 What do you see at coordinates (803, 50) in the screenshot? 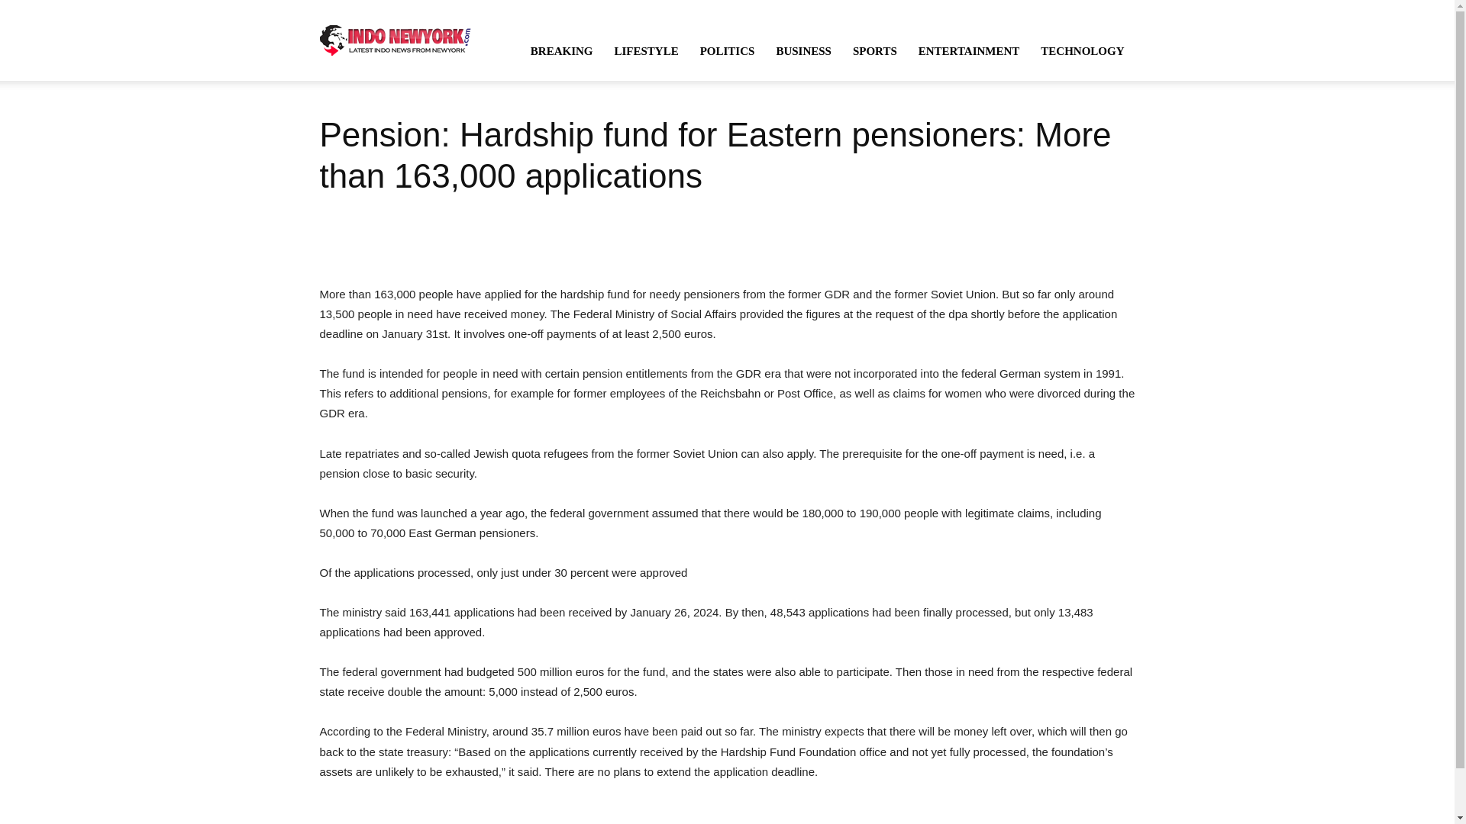
I see `BUSINESS` at bounding box center [803, 50].